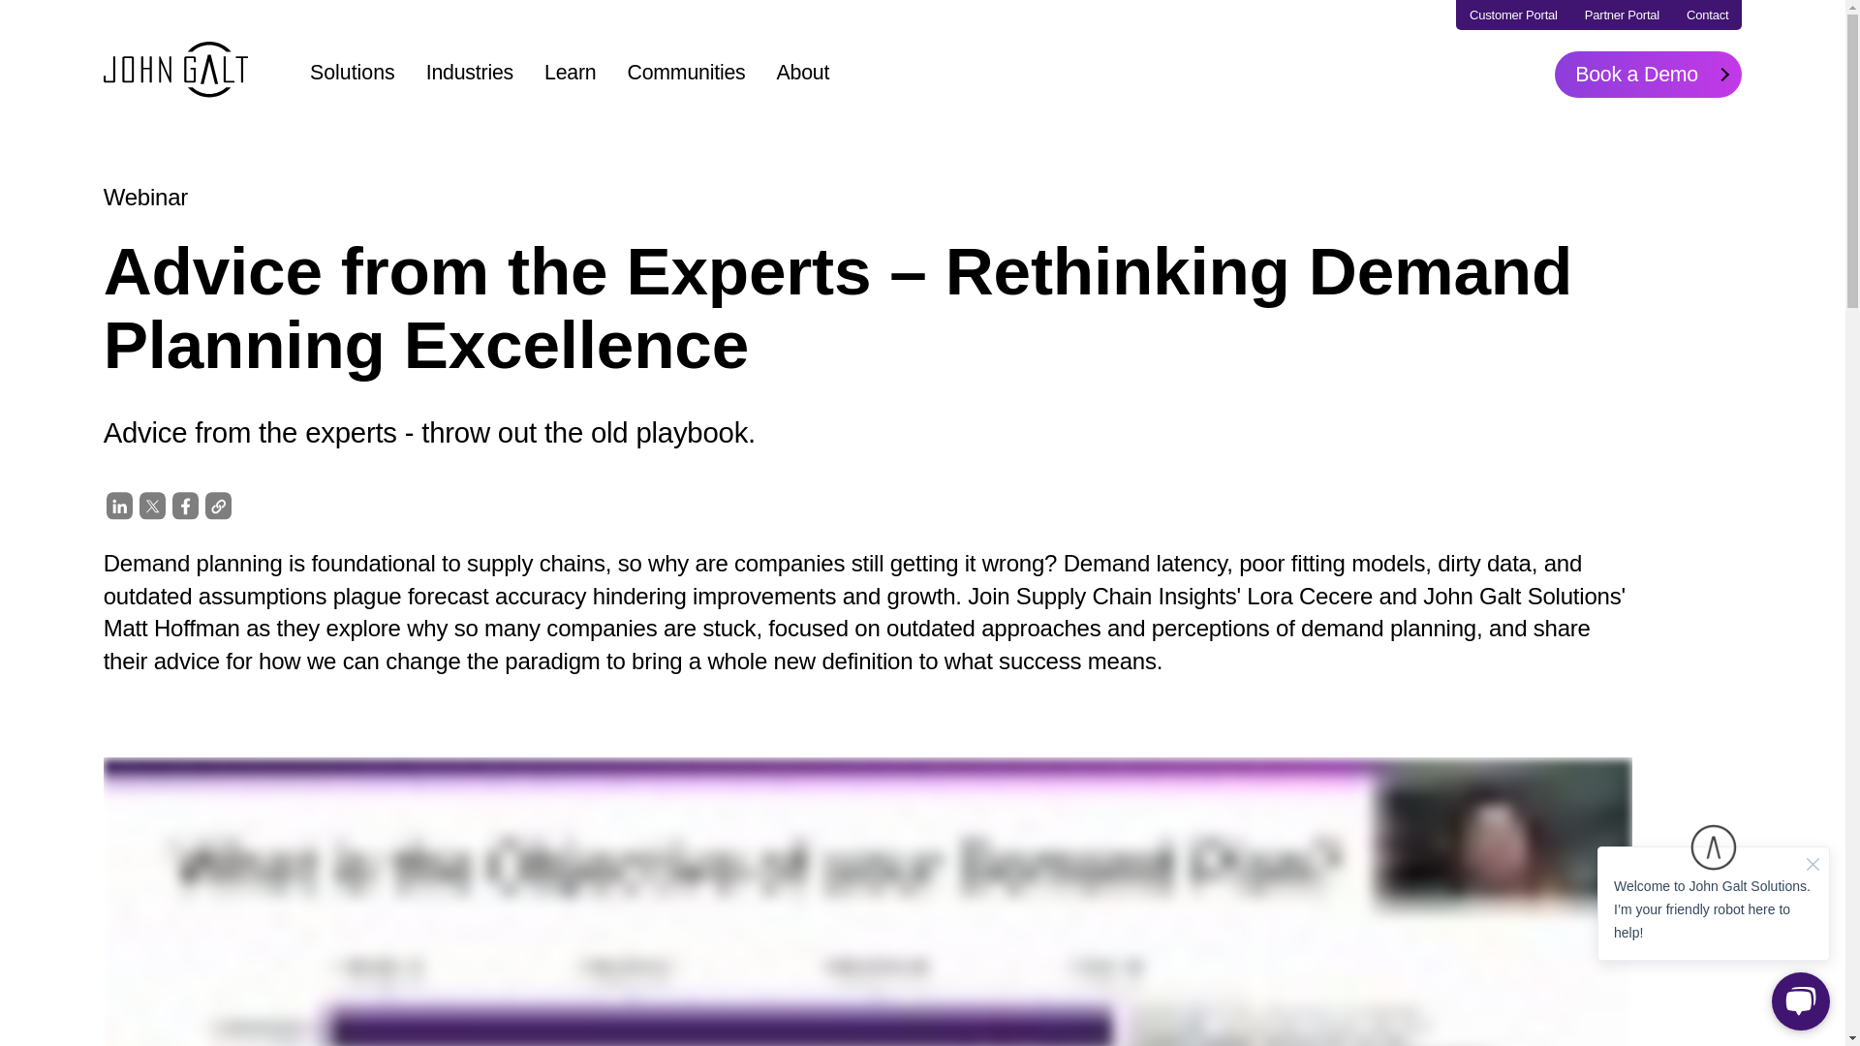 Image resolution: width=1860 pixels, height=1046 pixels. What do you see at coordinates (176, 70) in the screenshot?
I see `John Galt` at bounding box center [176, 70].